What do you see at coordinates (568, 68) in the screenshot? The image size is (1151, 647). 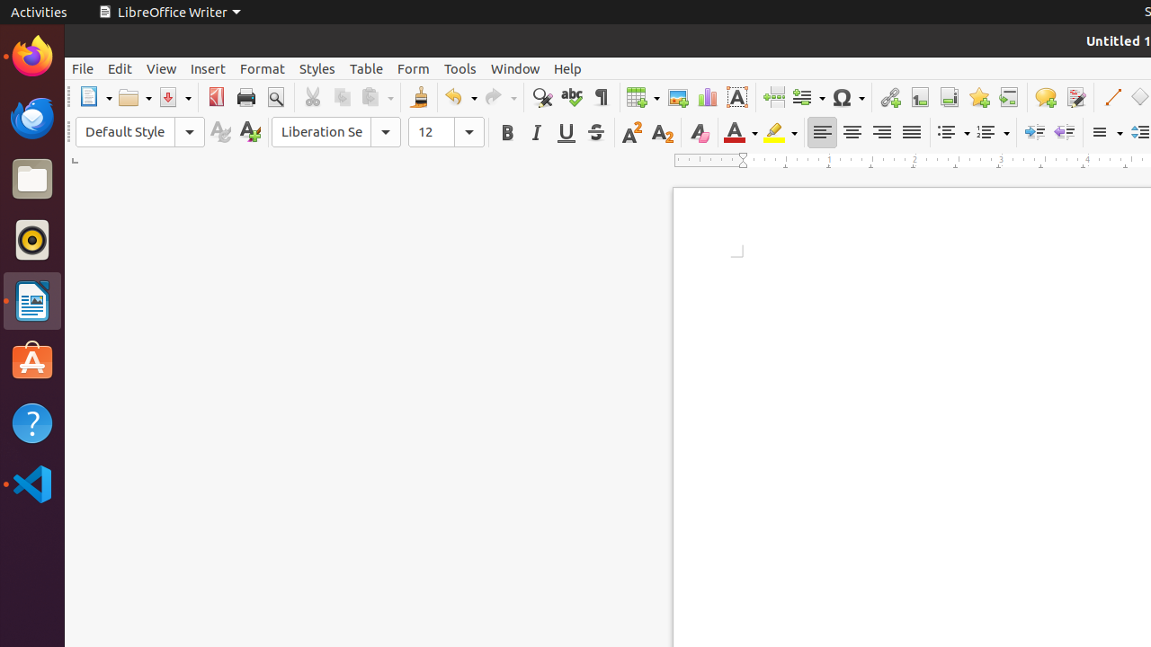 I see `Help` at bounding box center [568, 68].